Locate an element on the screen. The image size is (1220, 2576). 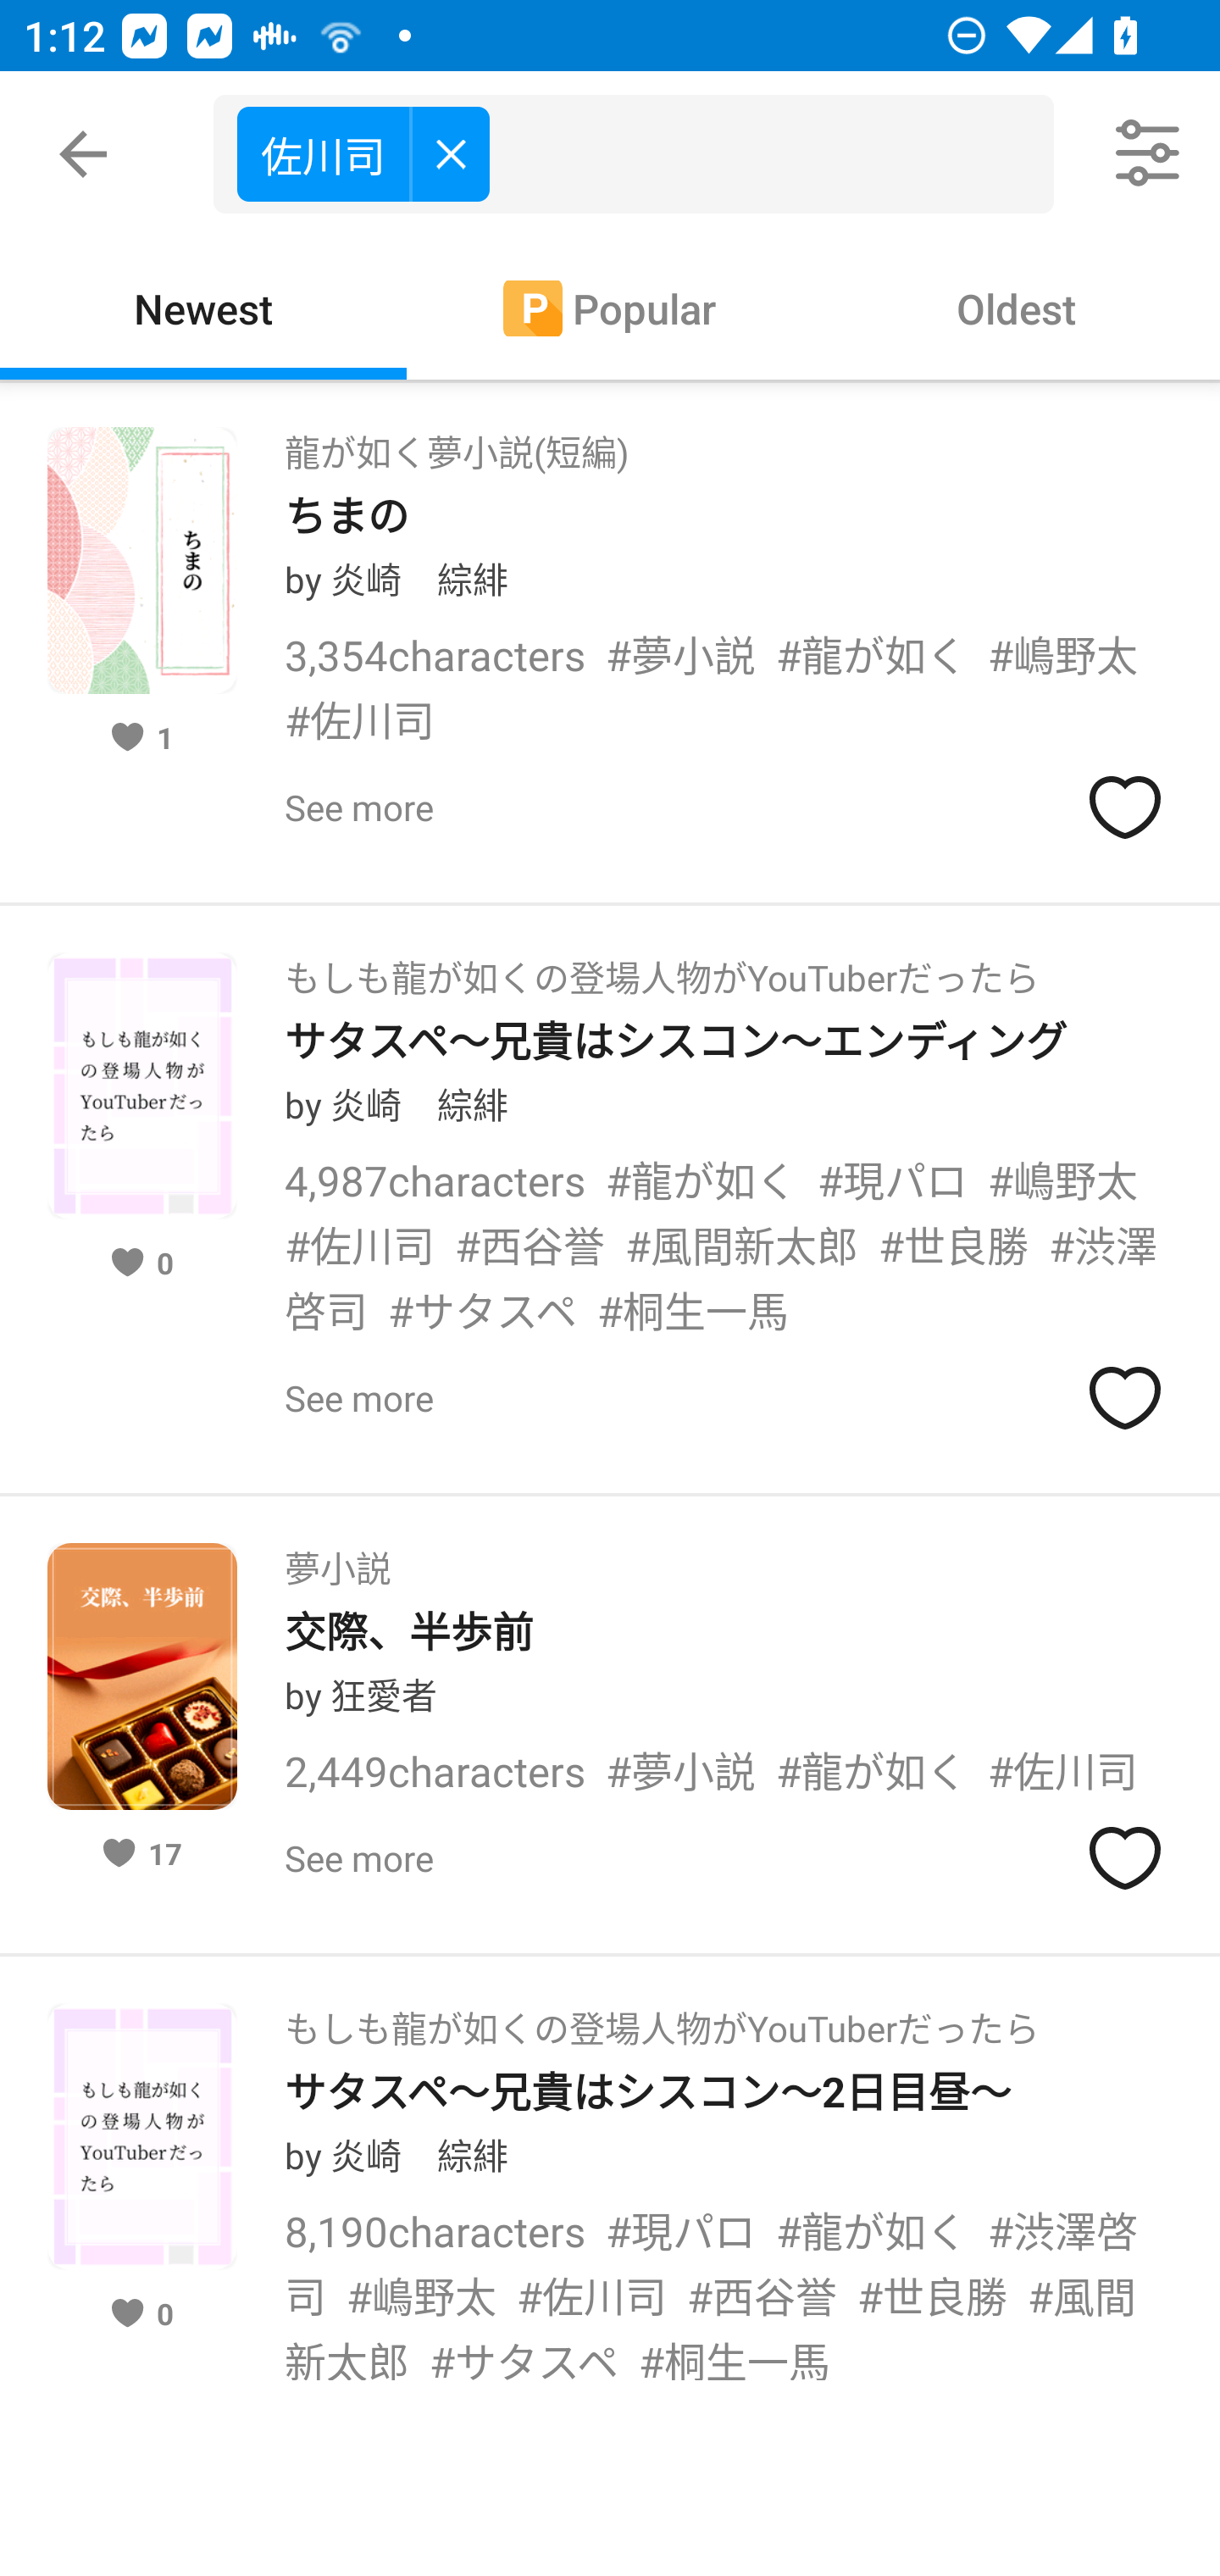
佐川司 is located at coordinates (363, 153).